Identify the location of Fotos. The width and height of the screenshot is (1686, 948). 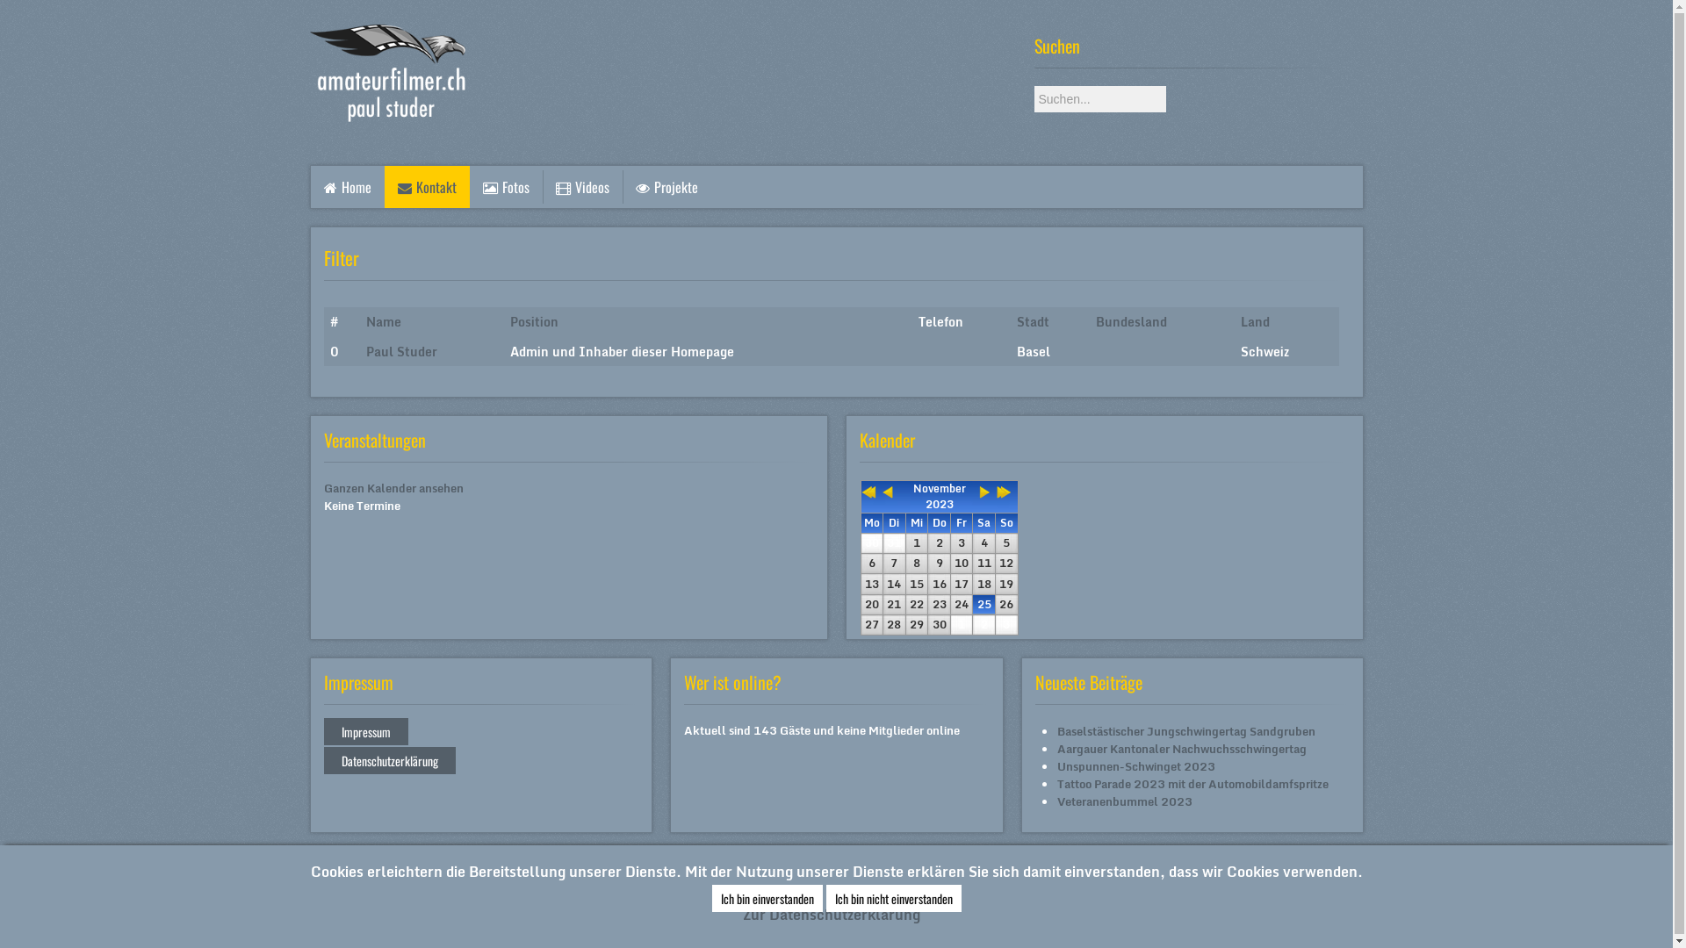
(506, 187).